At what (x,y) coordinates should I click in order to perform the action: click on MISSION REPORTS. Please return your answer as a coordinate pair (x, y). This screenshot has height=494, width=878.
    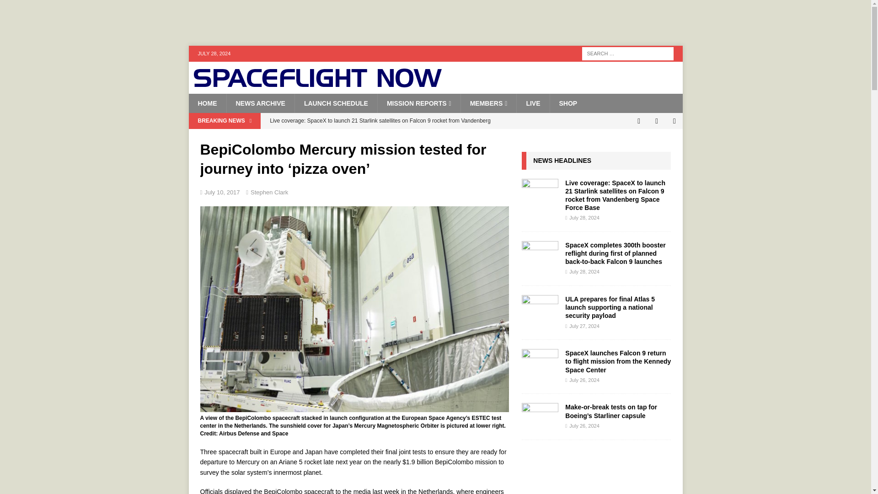
    Looking at the image, I should click on (419, 103).